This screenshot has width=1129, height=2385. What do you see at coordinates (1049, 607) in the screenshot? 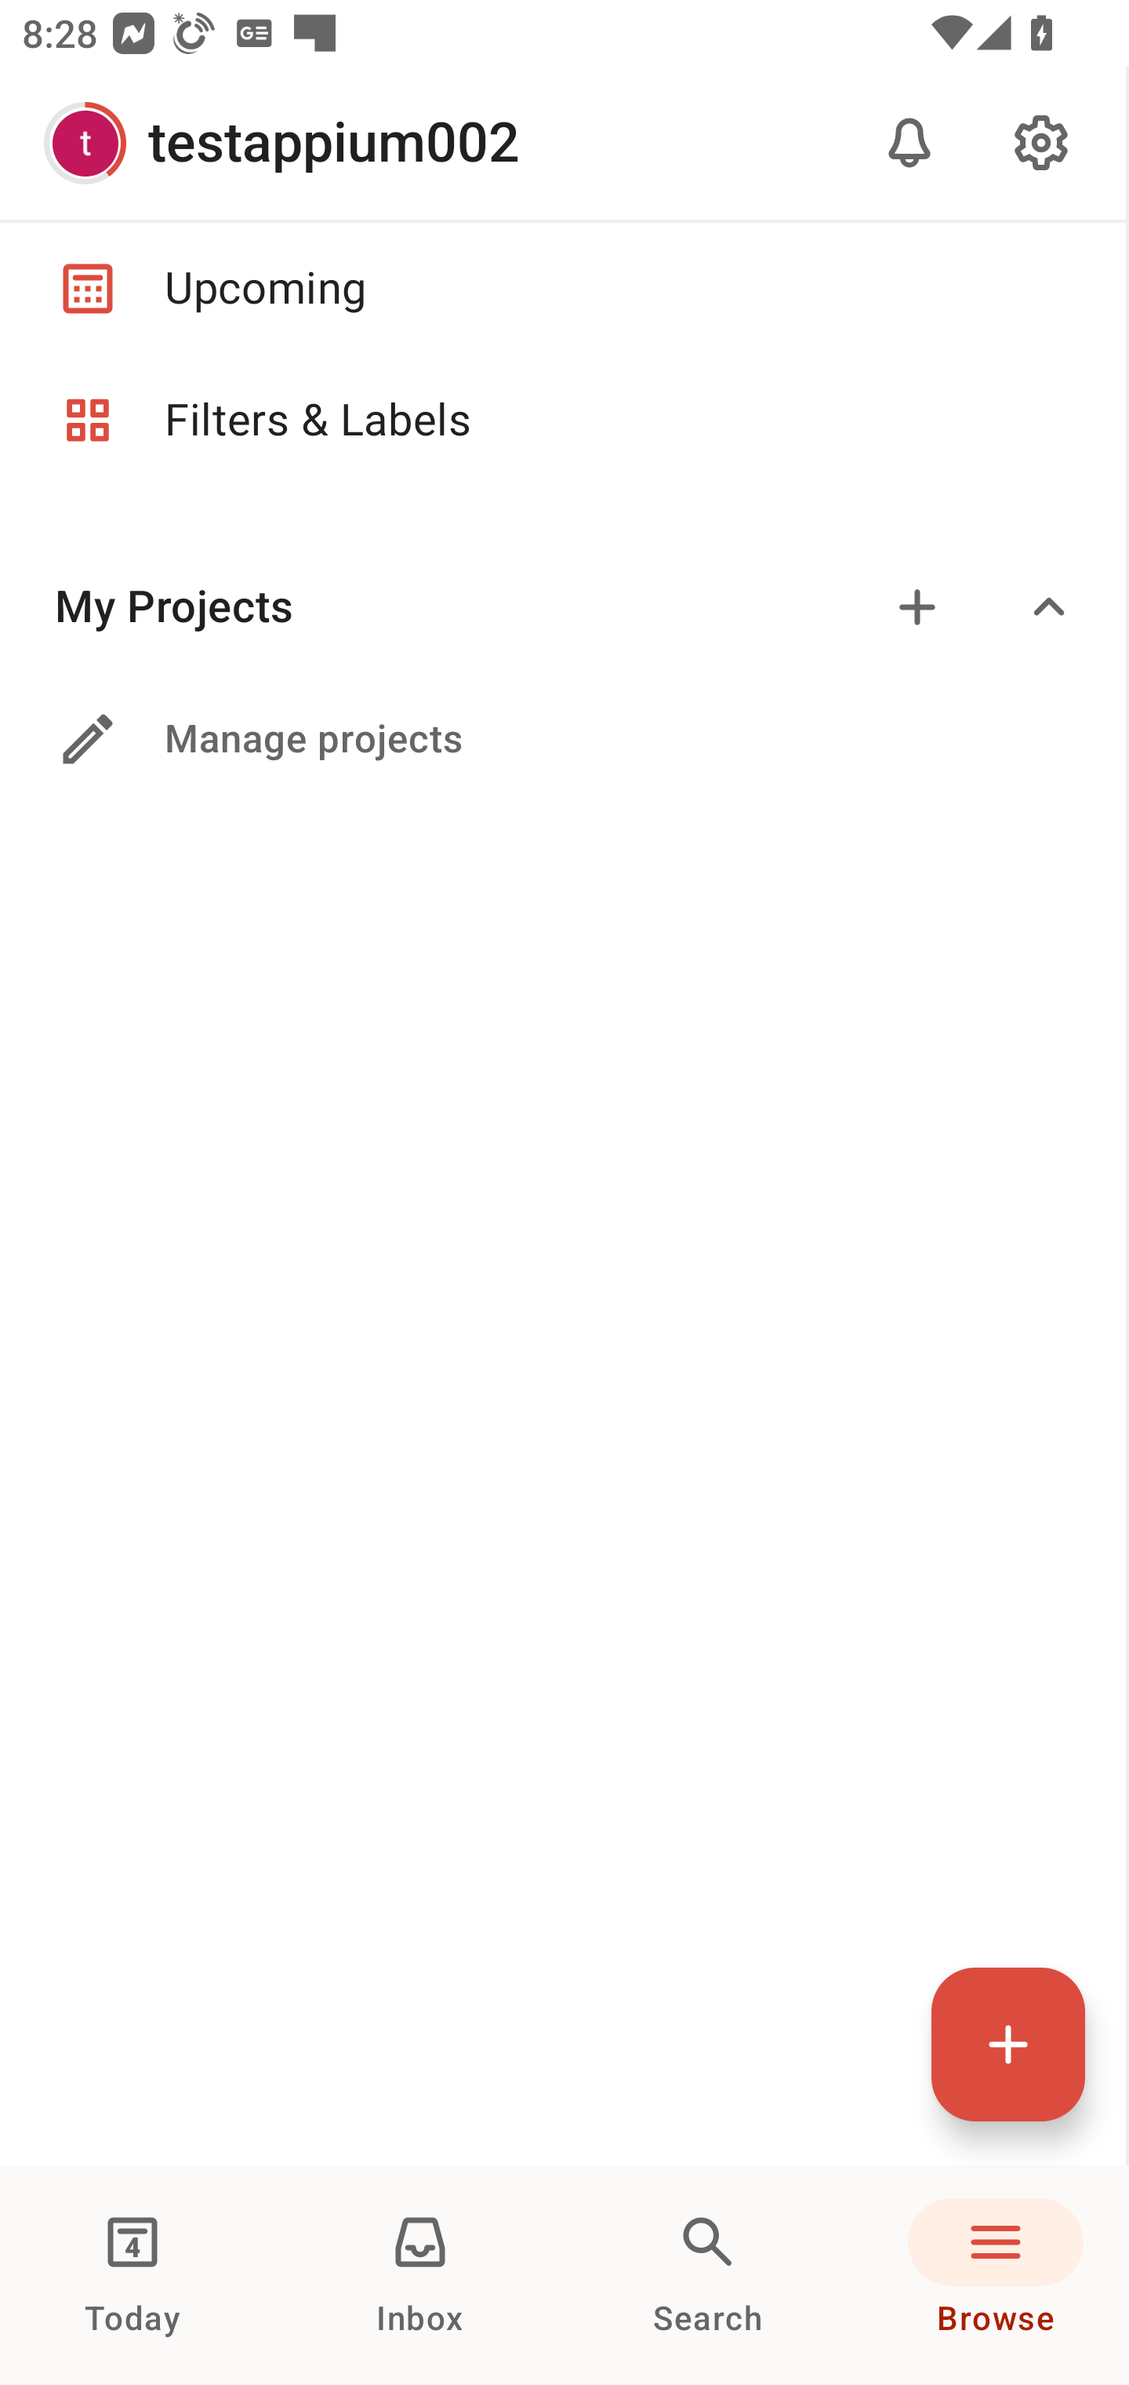
I see `Expand/collapse` at bounding box center [1049, 607].